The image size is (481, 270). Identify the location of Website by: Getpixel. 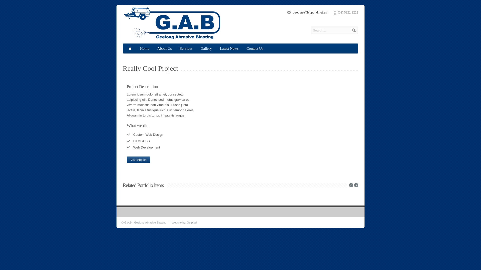
(184, 222).